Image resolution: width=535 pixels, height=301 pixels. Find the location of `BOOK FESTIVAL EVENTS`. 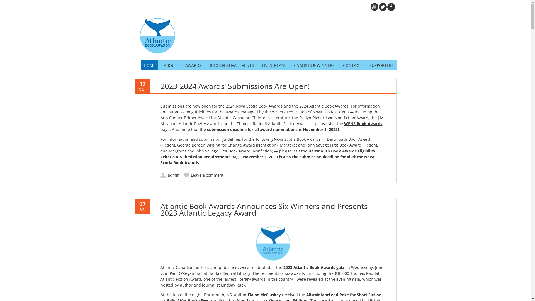

BOOK FESTIVAL EVENTS is located at coordinates (232, 65).